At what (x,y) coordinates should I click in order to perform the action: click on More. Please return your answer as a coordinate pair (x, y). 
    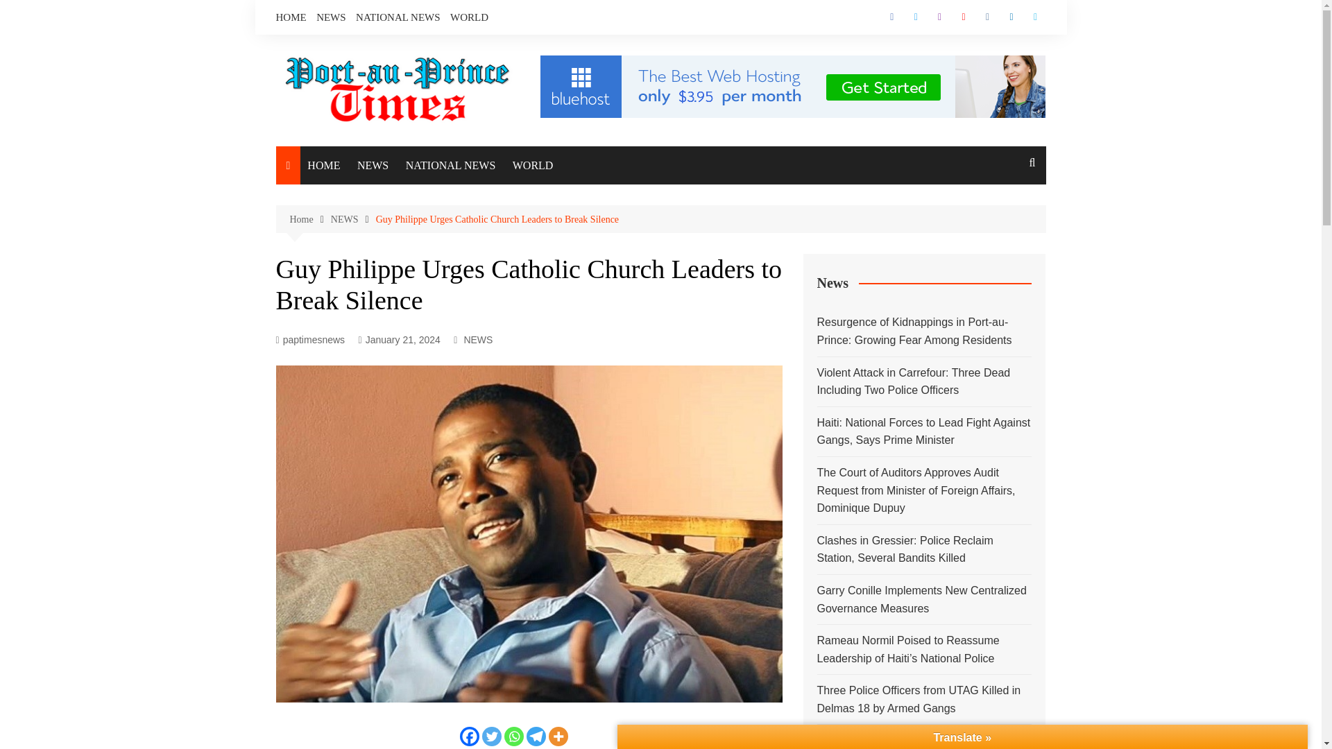
    Looking at the image, I should click on (558, 736).